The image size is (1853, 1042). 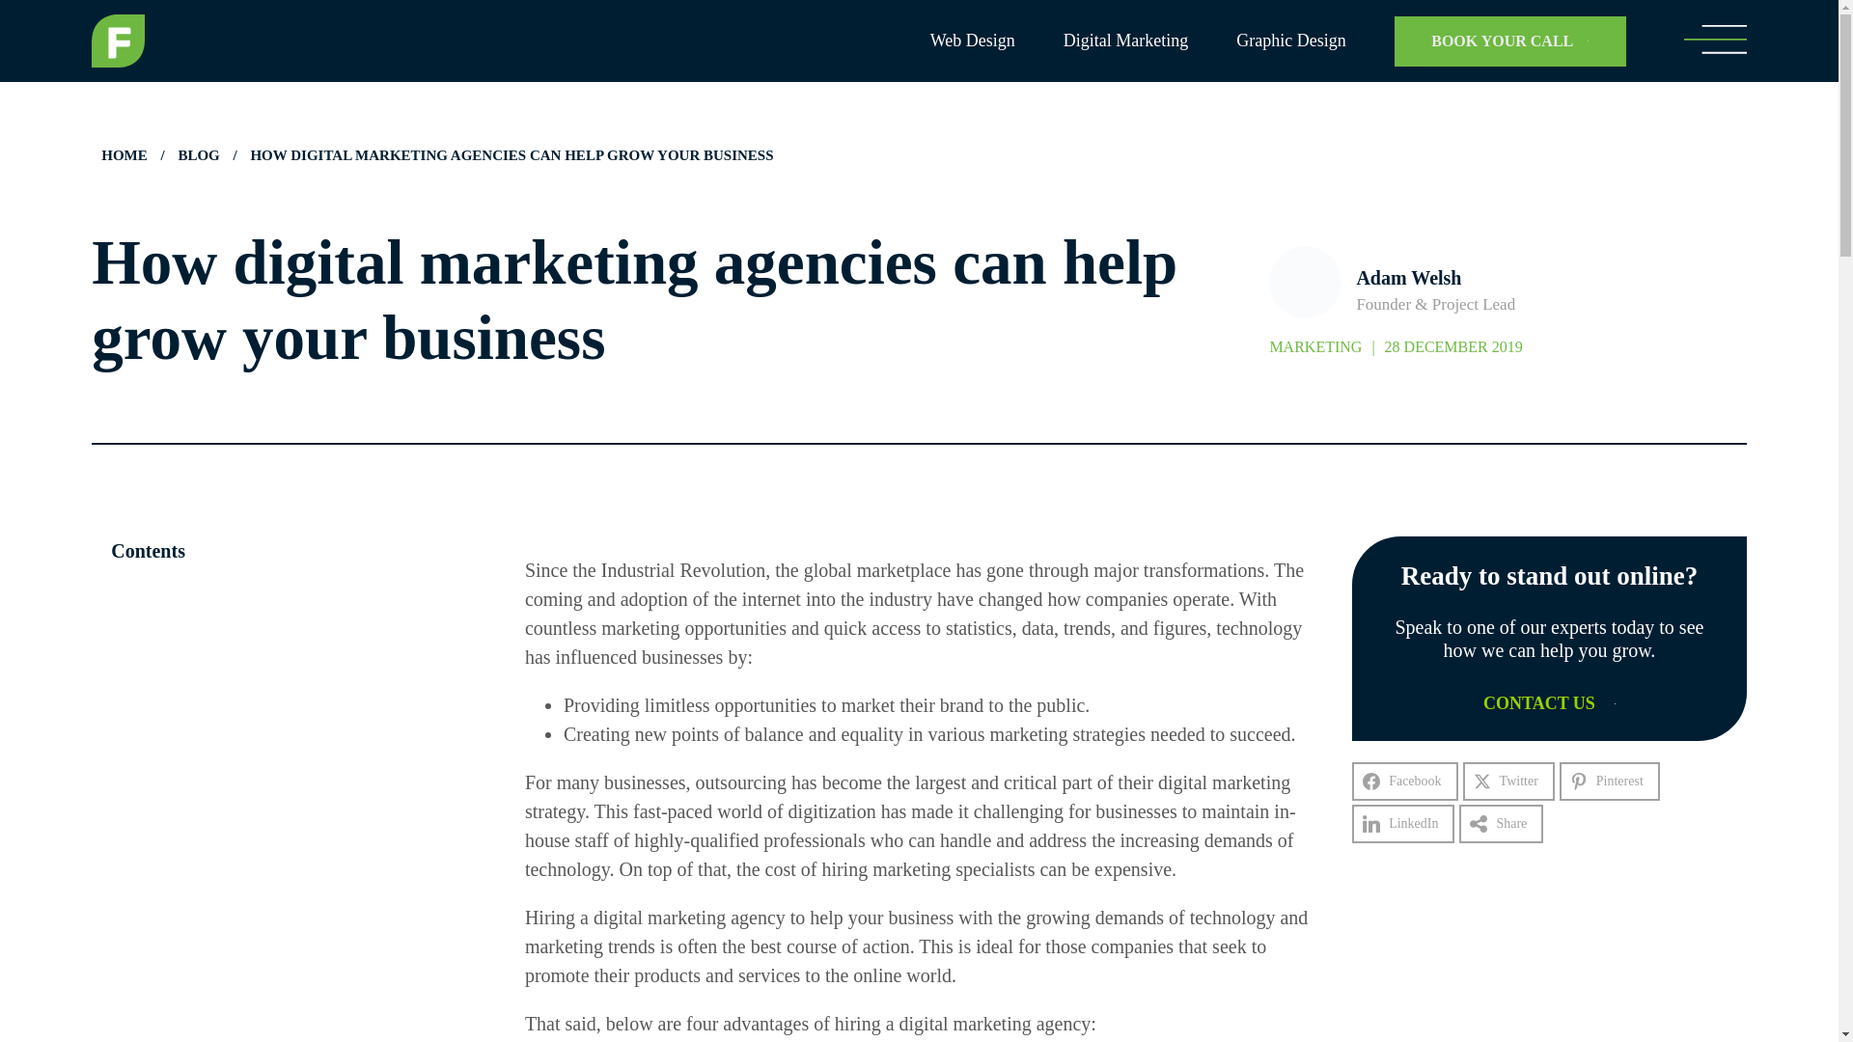 I want to click on Share, so click(x=1502, y=823).